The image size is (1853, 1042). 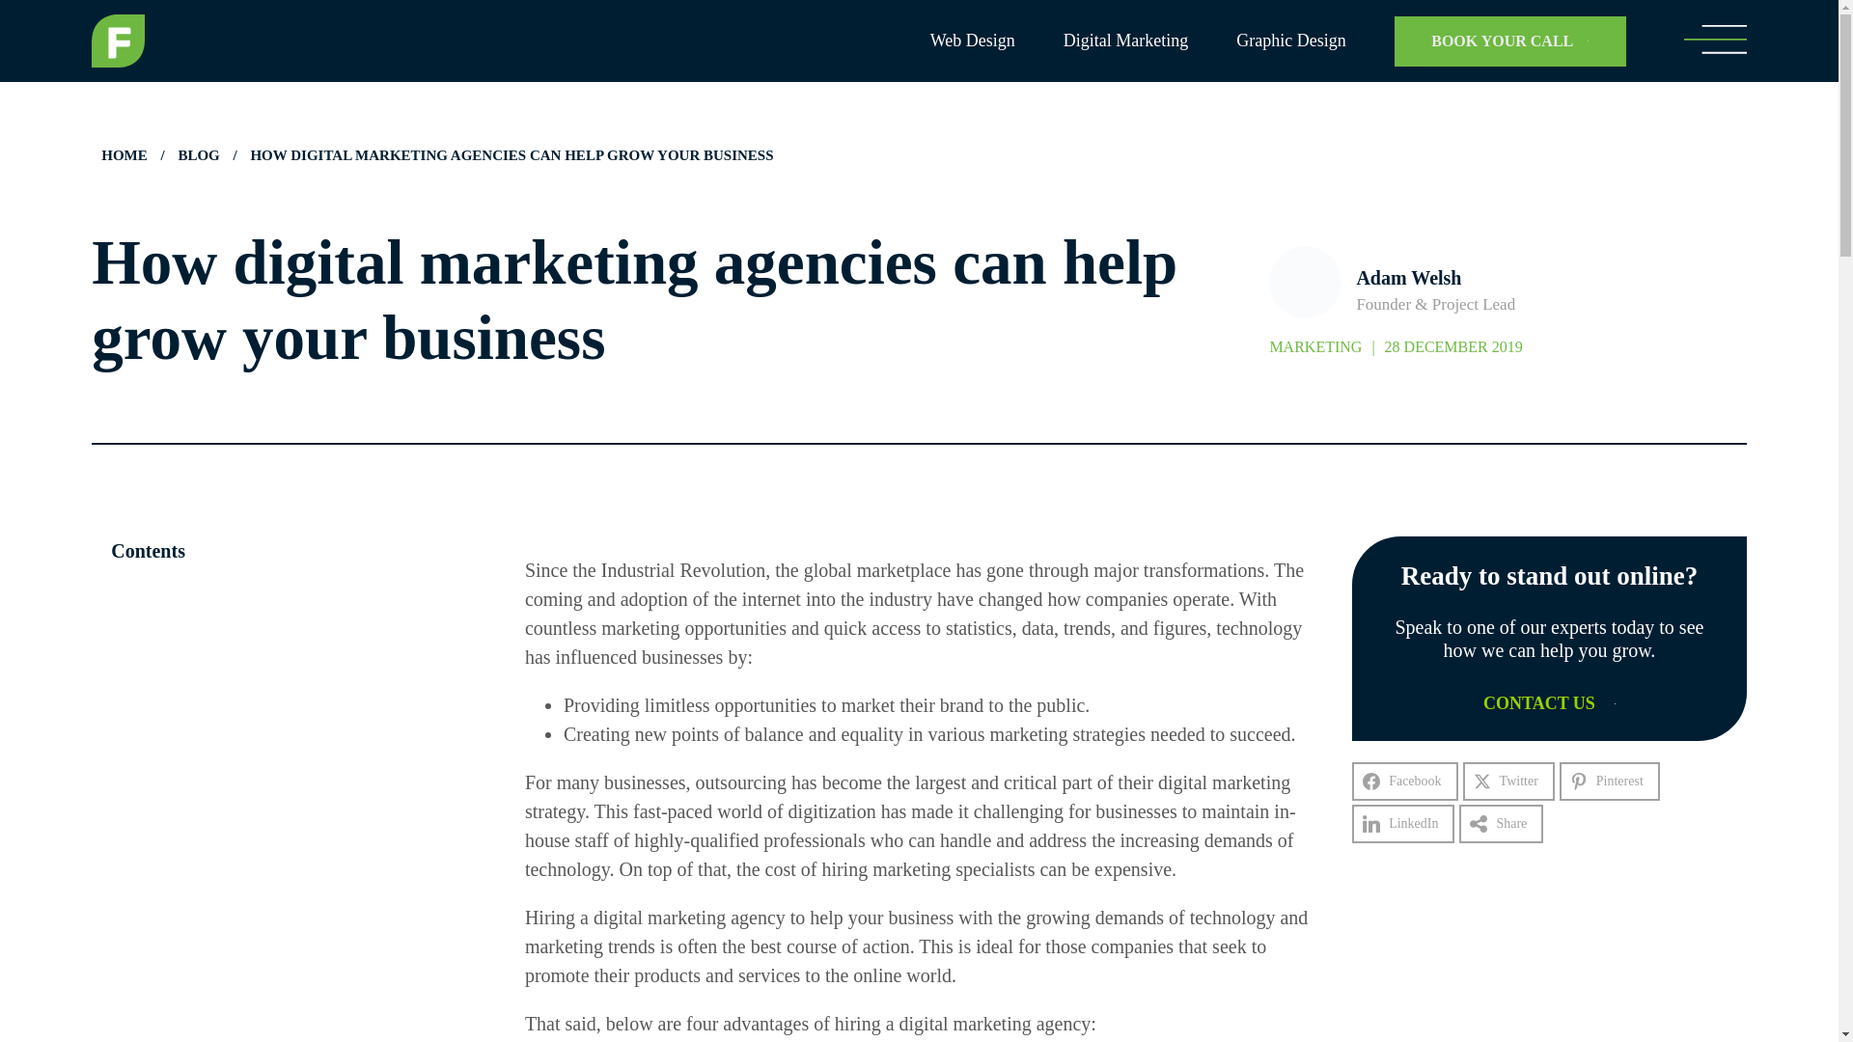 I want to click on Share, so click(x=1502, y=823).